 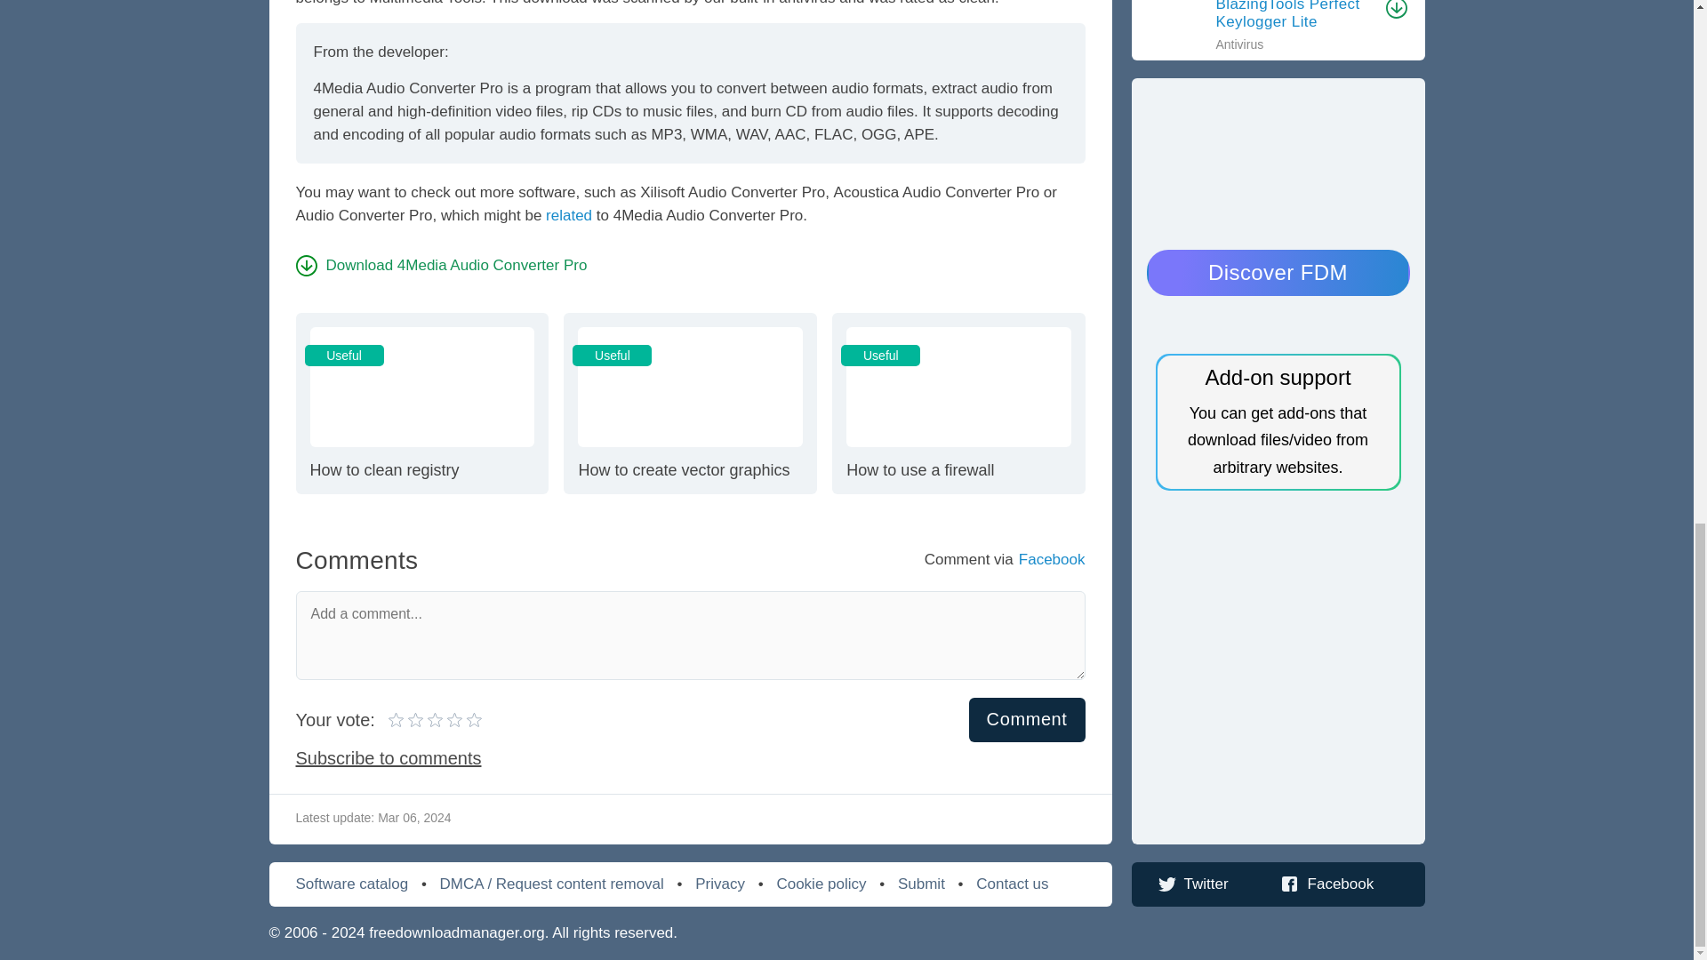 I want to click on 4, so click(x=689, y=404).